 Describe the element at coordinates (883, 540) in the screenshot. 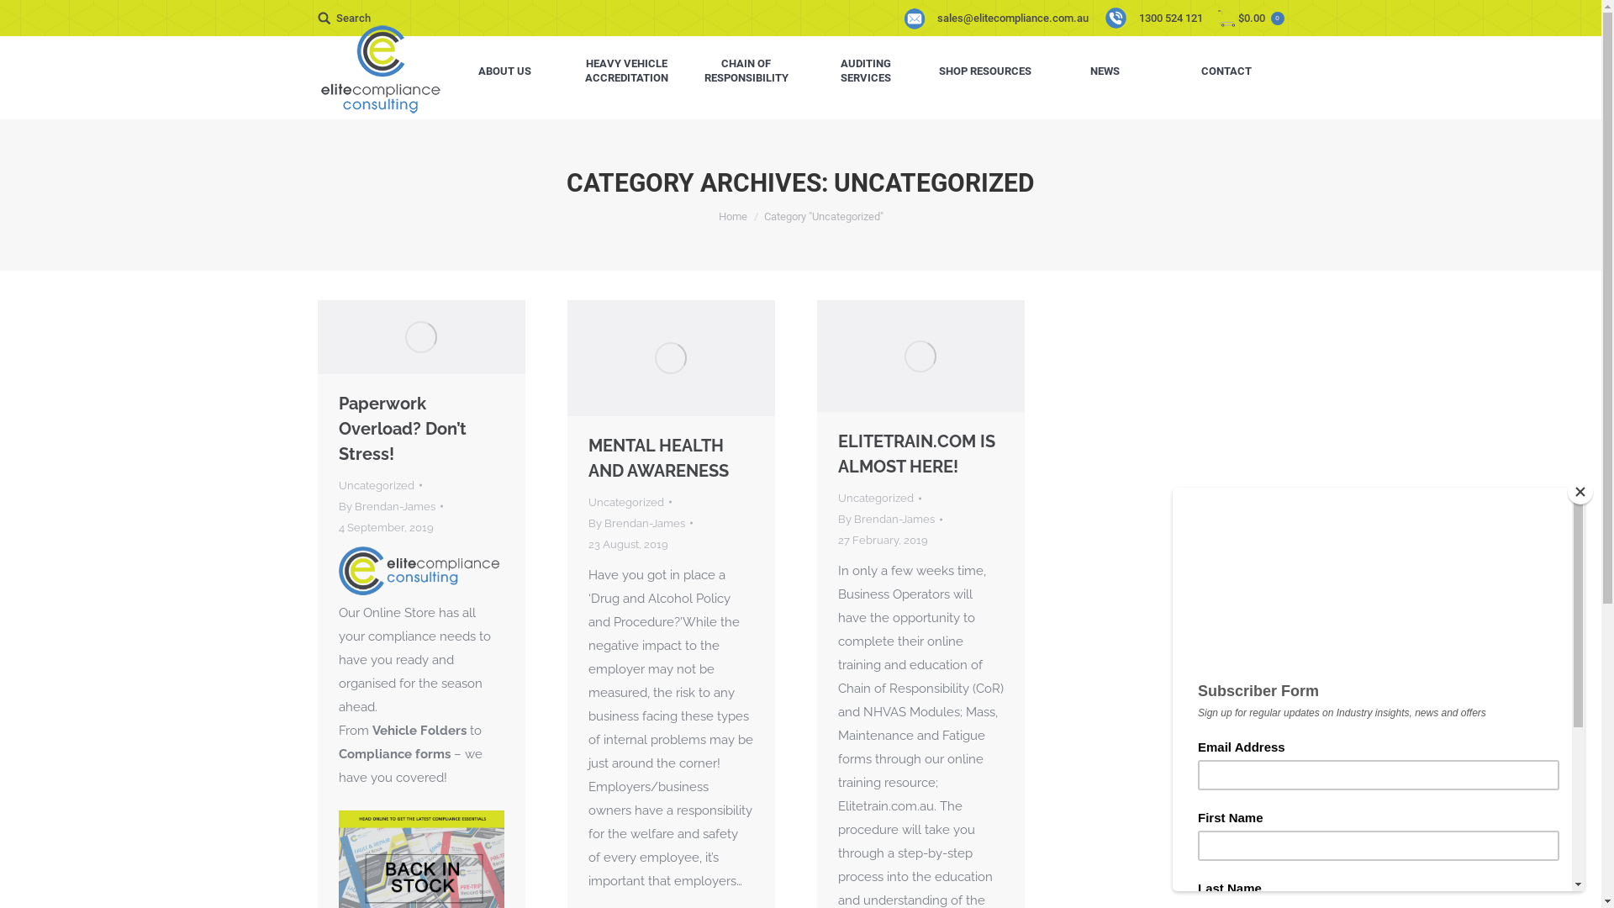

I see `27 February, 2019` at that location.